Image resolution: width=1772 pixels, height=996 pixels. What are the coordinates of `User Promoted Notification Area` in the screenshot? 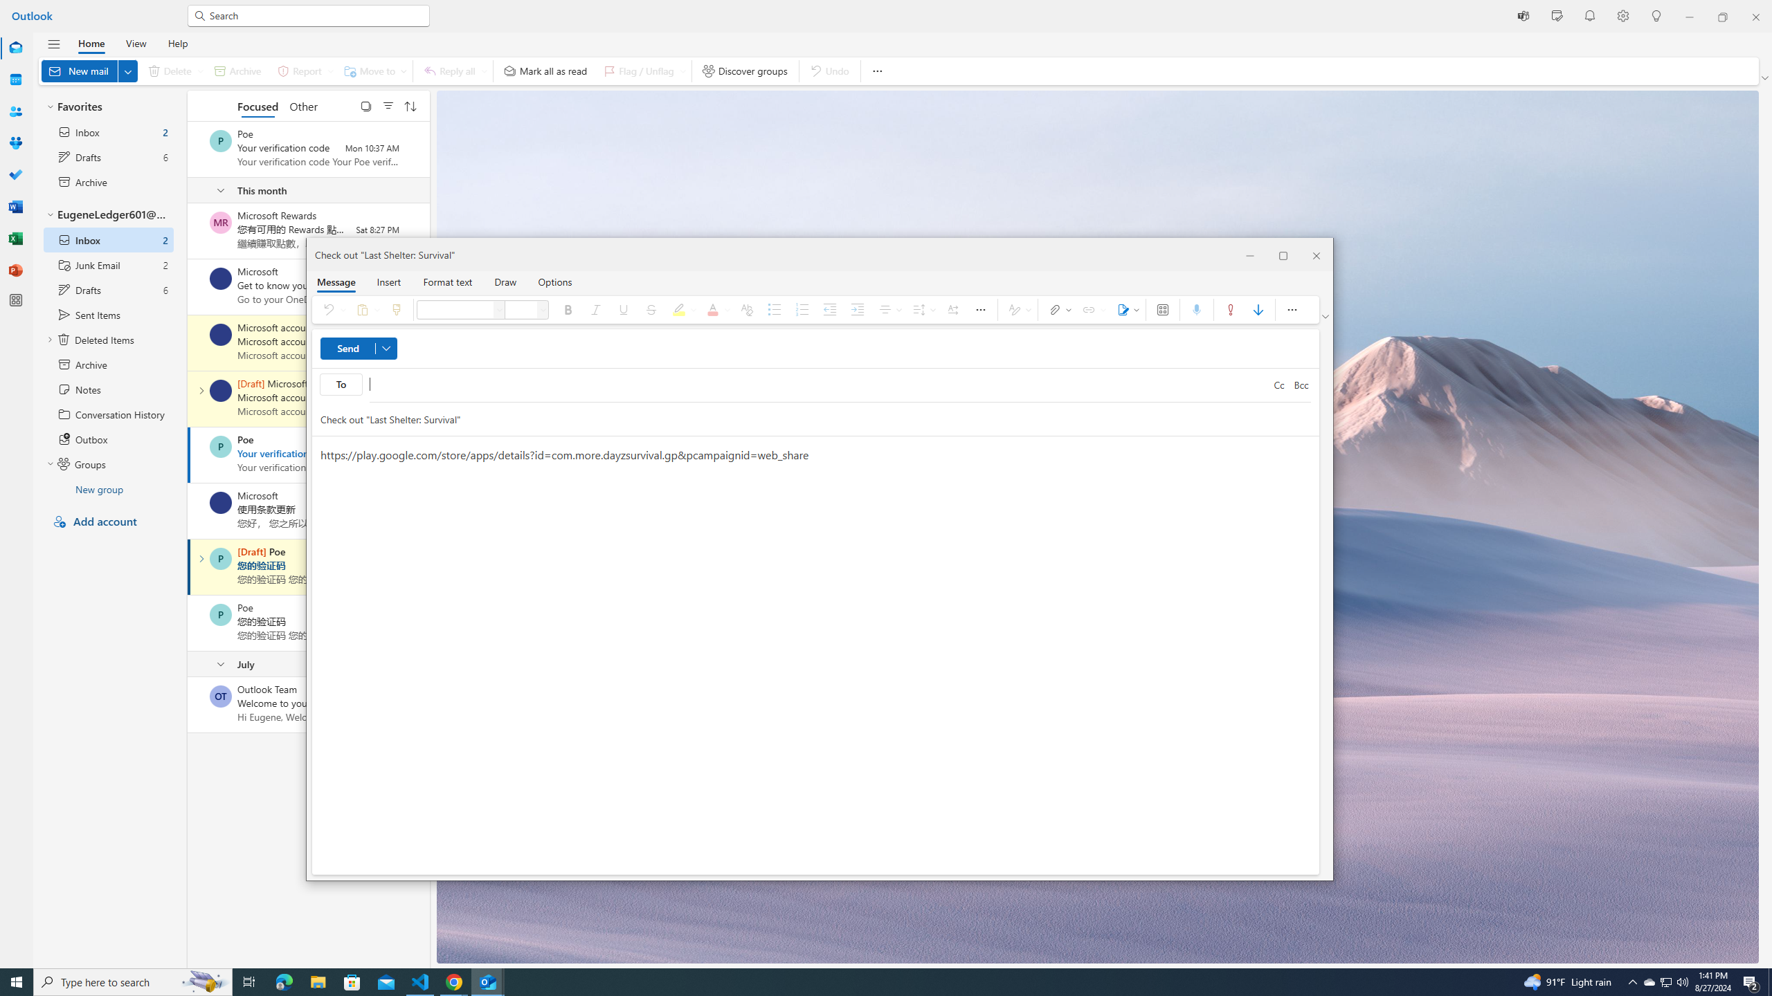 It's located at (1665, 982).